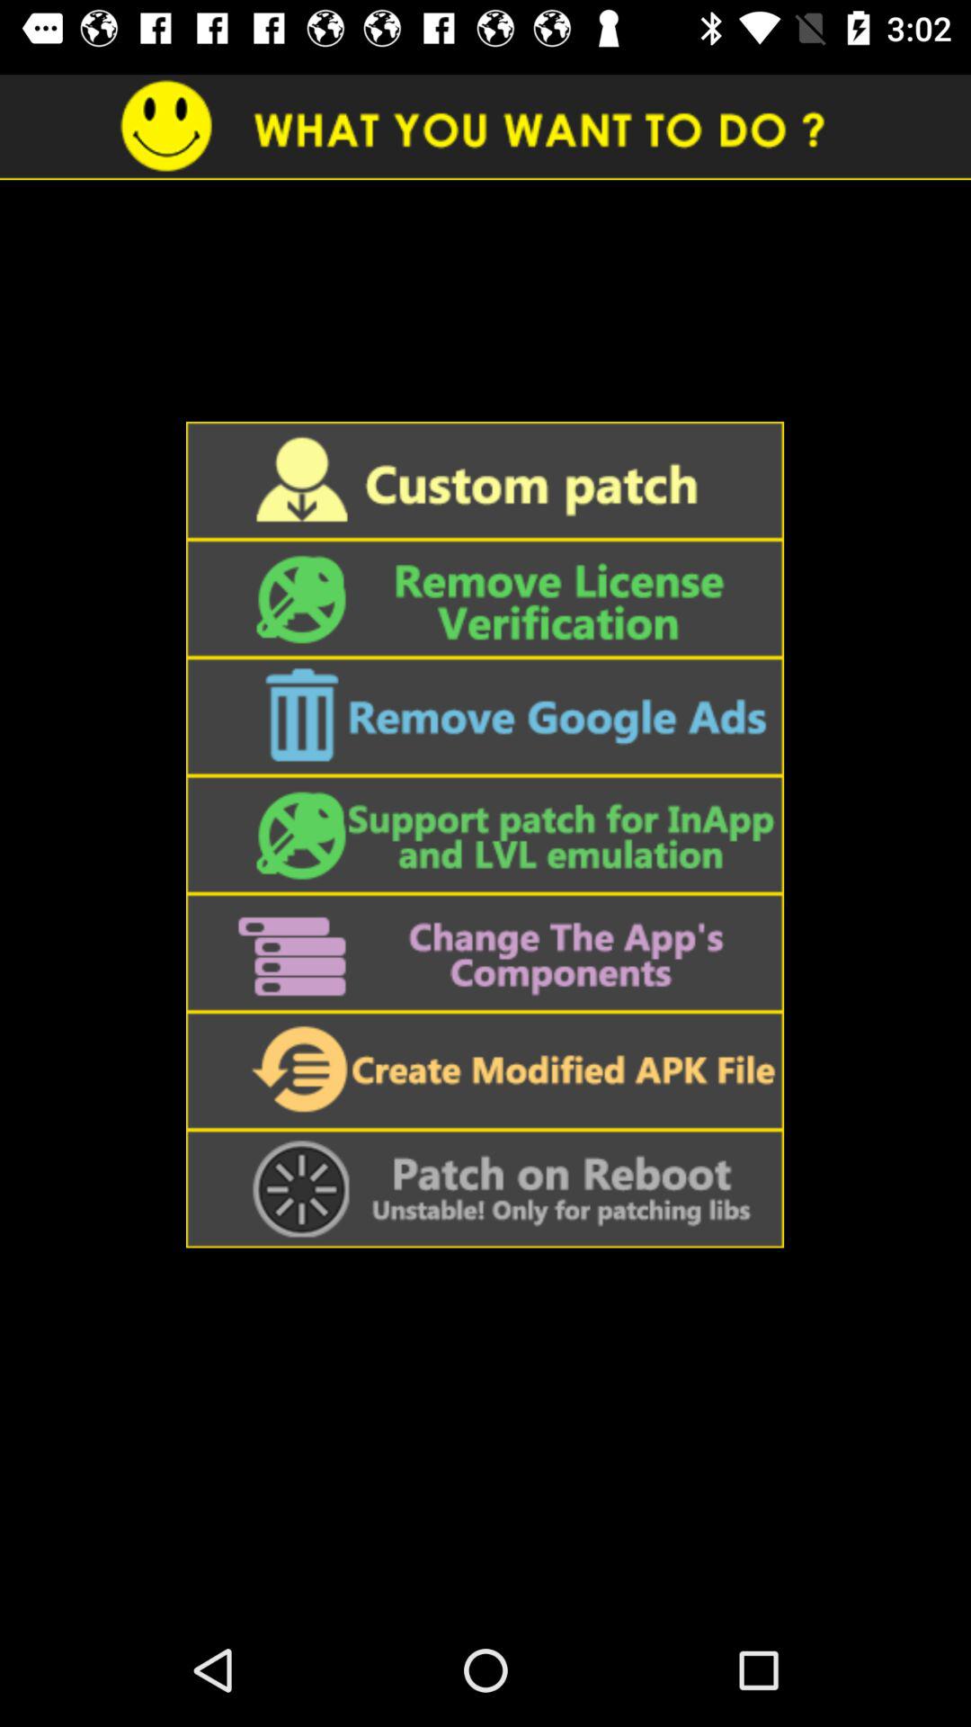 This screenshot has height=1727, width=971. I want to click on select menu option, so click(485, 1189).